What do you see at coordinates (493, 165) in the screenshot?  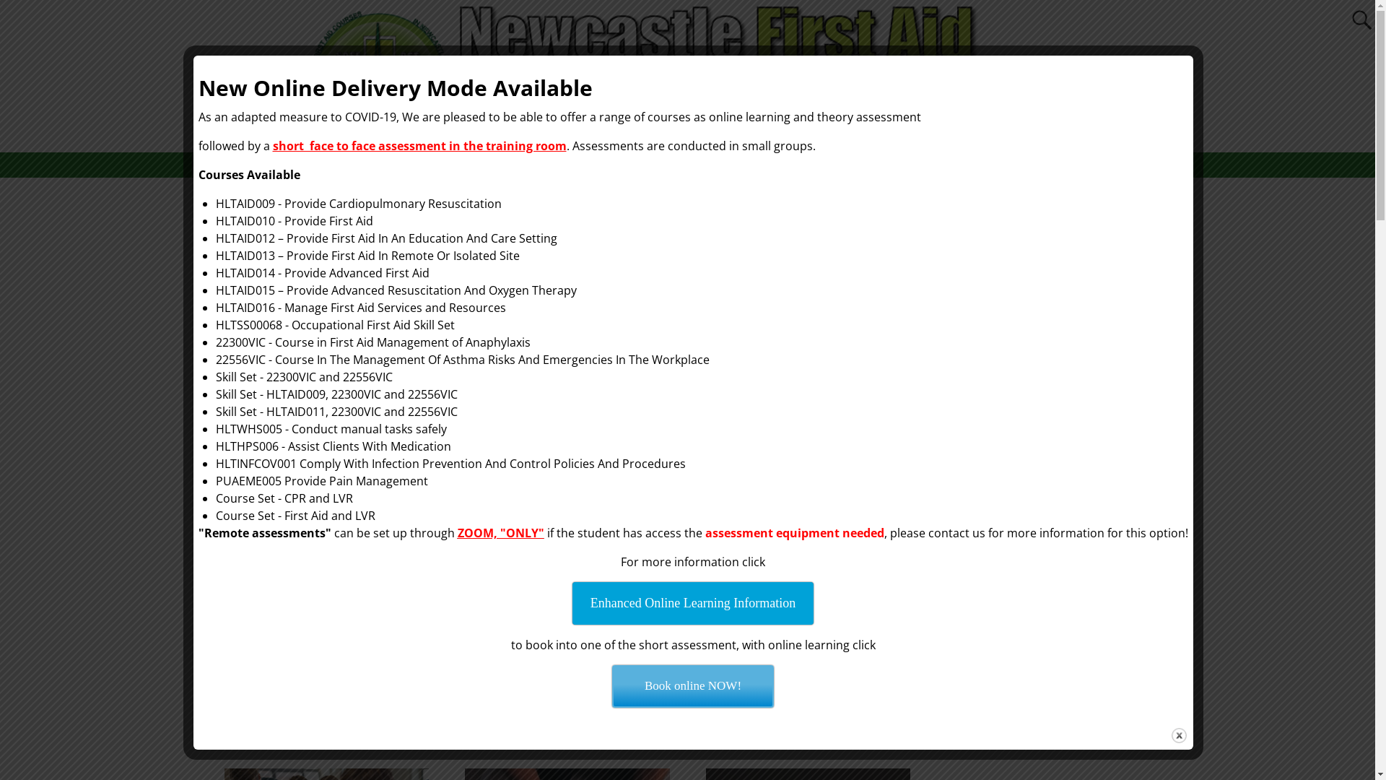 I see `Home` at bounding box center [493, 165].